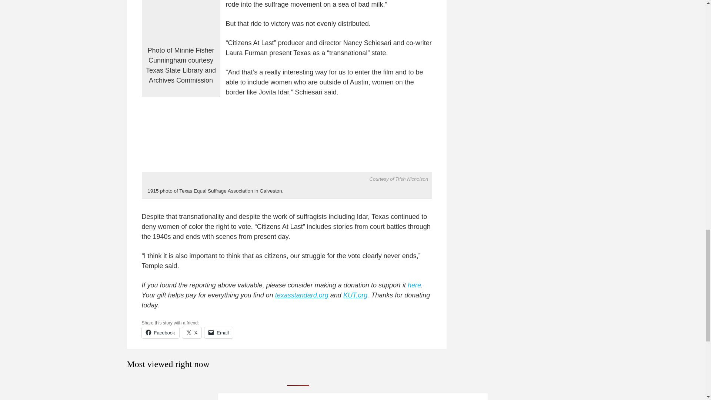 Image resolution: width=711 pixels, height=400 pixels. What do you see at coordinates (192, 333) in the screenshot?
I see `Click to share on X` at bounding box center [192, 333].